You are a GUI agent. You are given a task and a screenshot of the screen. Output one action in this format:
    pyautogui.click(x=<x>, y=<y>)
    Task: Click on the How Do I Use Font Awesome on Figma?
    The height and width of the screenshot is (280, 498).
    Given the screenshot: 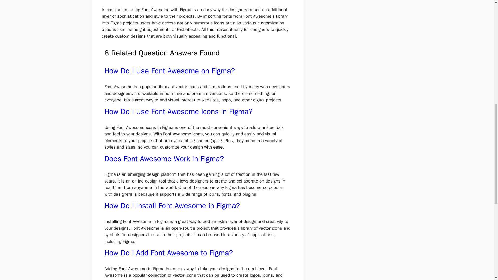 What is the action you would take?
    pyautogui.click(x=169, y=71)
    